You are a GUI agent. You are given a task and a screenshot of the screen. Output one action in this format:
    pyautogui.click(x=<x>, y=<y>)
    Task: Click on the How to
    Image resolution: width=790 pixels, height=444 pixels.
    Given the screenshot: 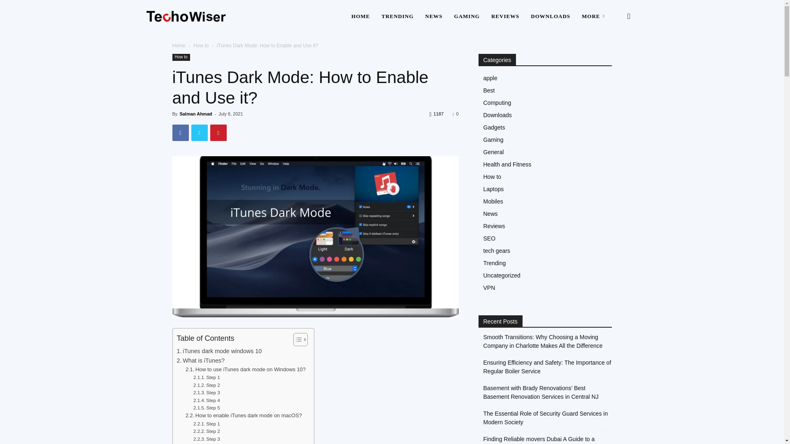 What is the action you would take?
    pyautogui.click(x=201, y=45)
    